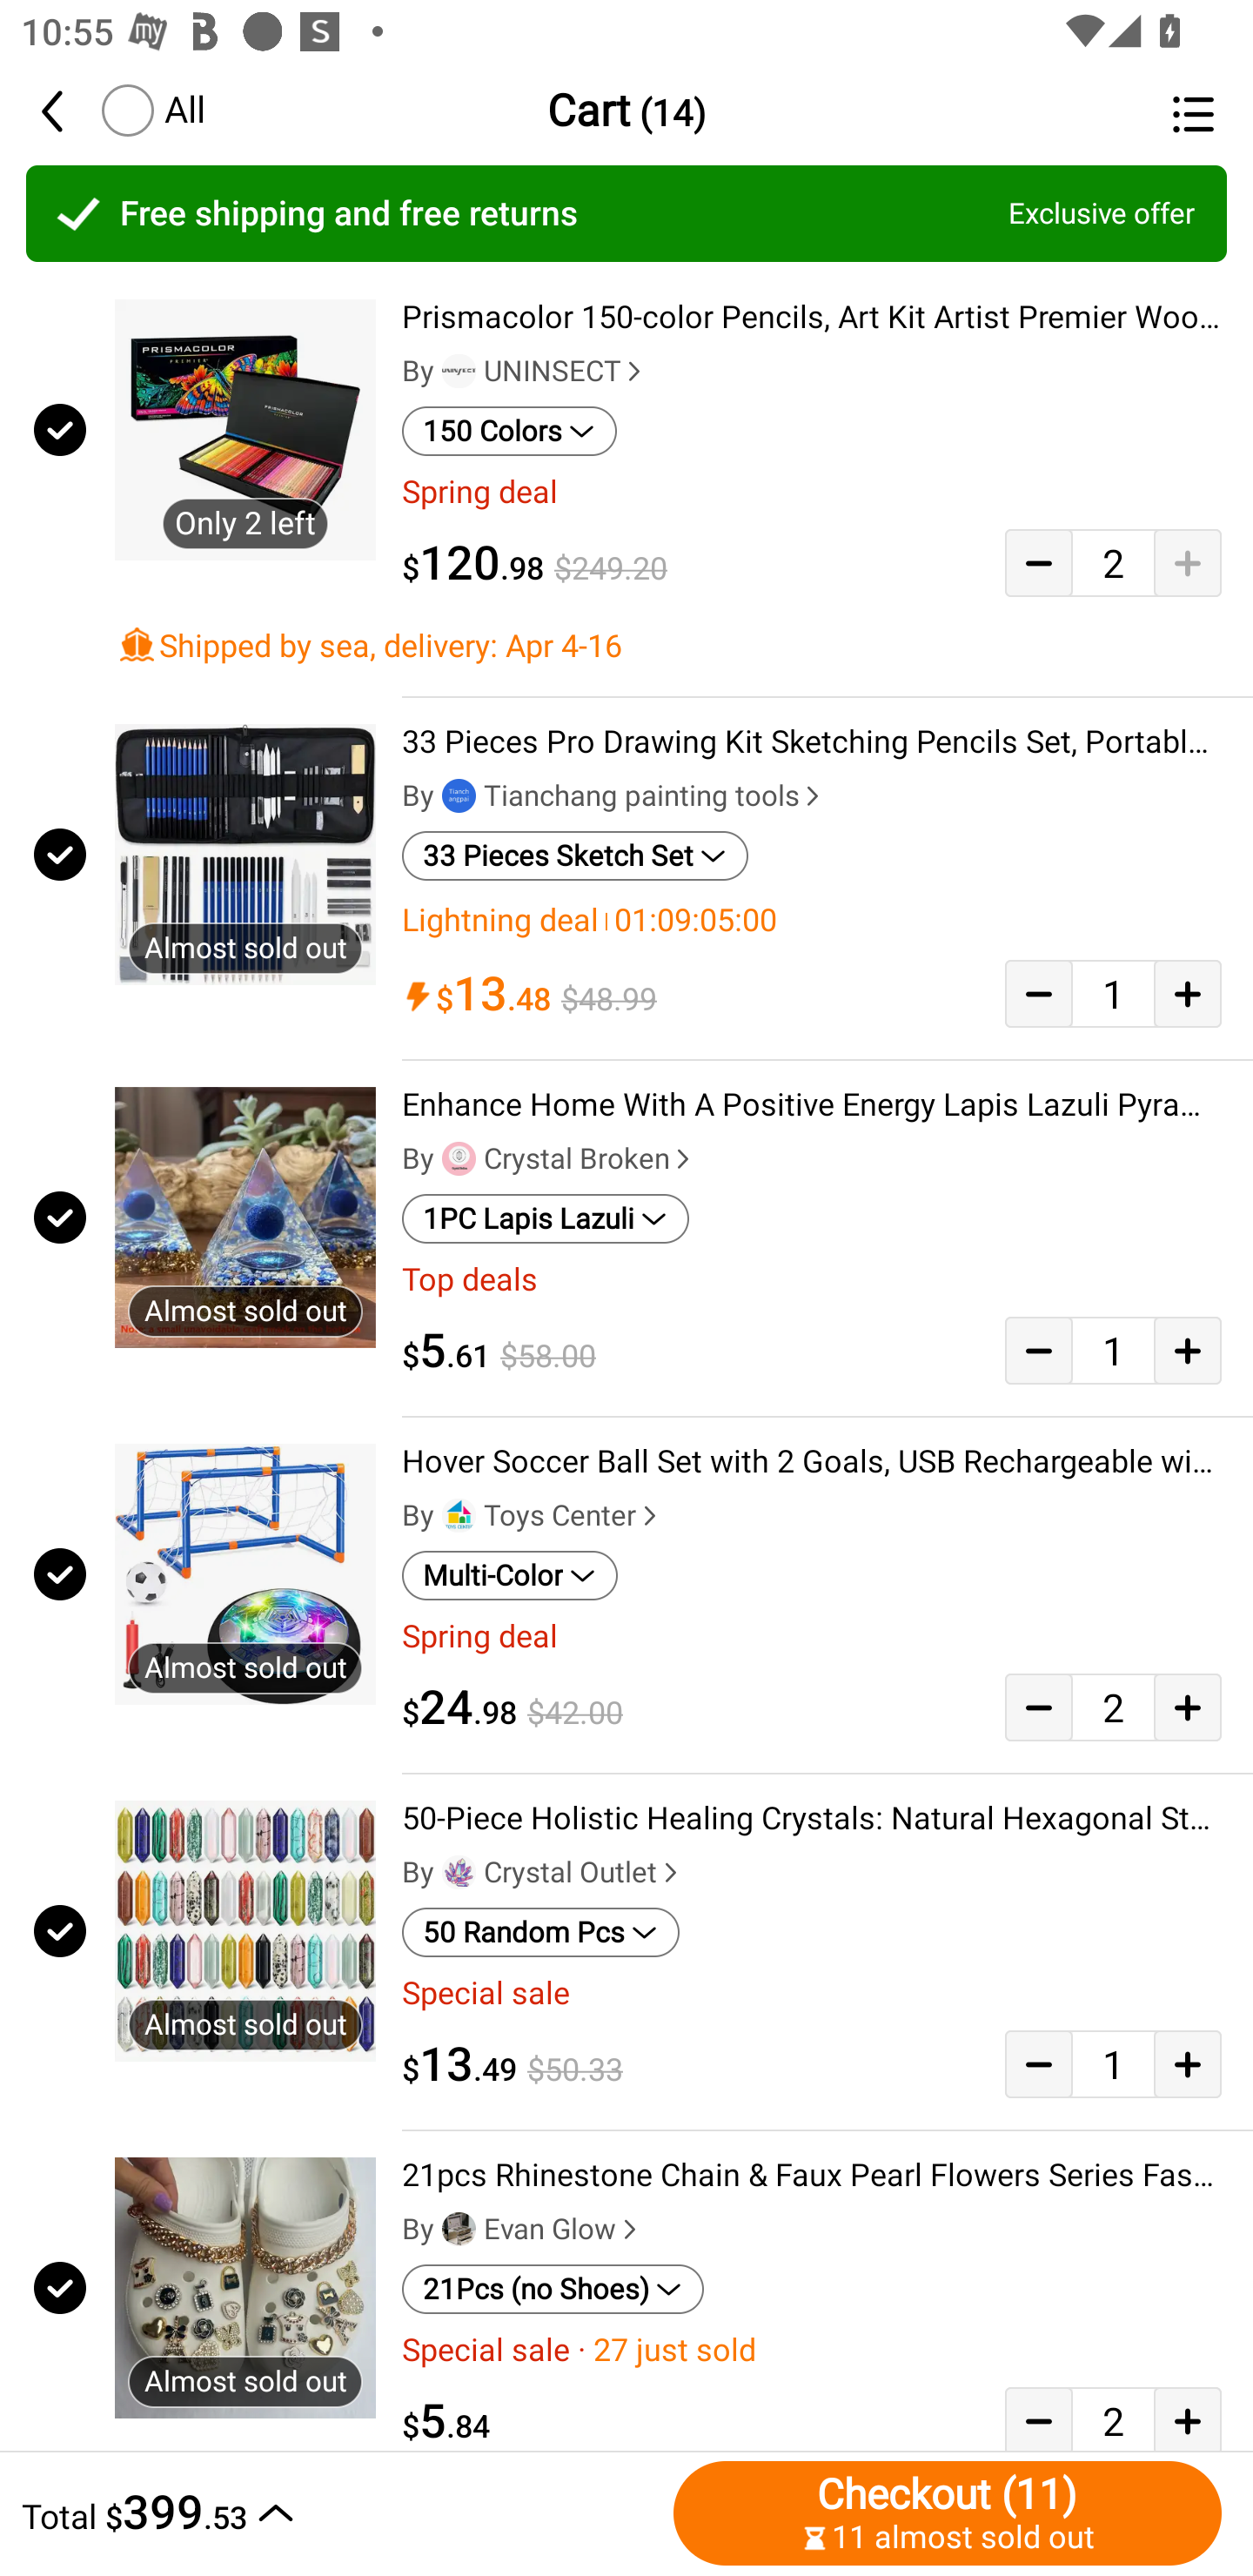 Image resolution: width=1253 pixels, height=2576 pixels. I want to click on 1, so click(1113, 2064).